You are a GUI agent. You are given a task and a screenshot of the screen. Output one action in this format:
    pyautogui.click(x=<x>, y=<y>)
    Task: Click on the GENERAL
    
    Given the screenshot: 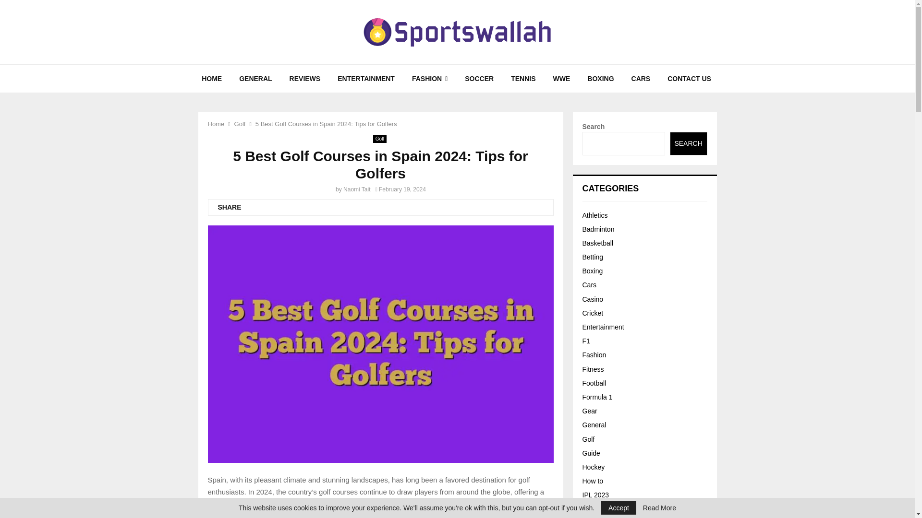 What is the action you would take?
    pyautogui.click(x=255, y=79)
    